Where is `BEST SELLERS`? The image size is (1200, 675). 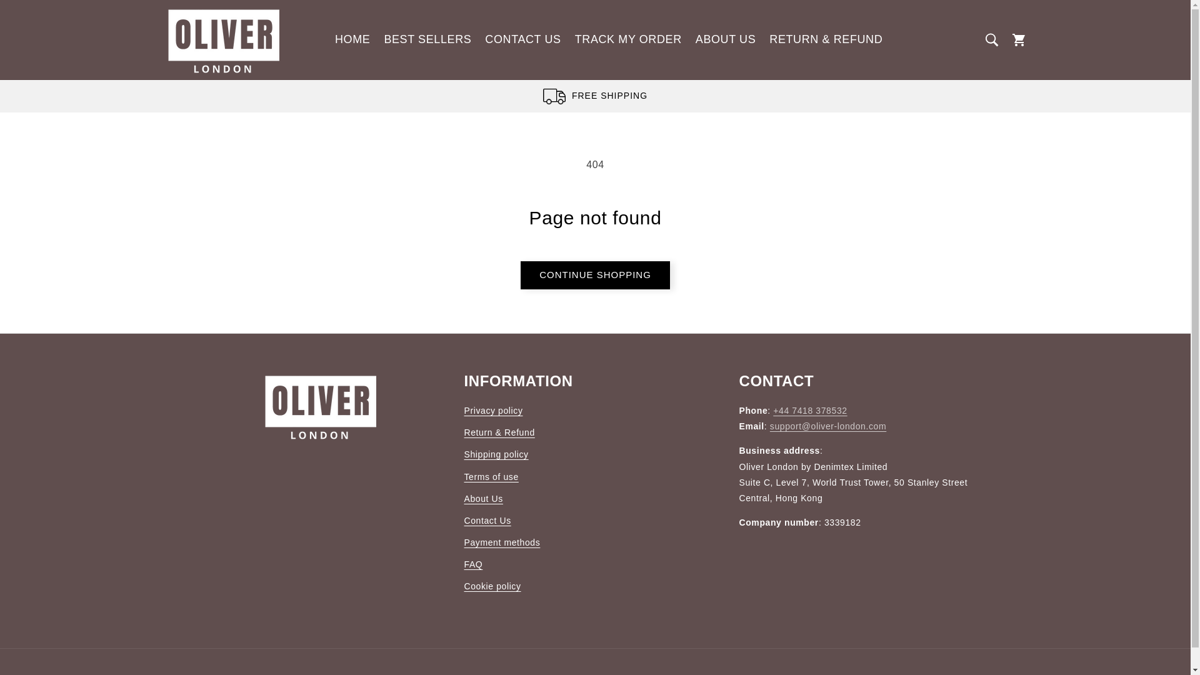 BEST SELLERS is located at coordinates (427, 39).